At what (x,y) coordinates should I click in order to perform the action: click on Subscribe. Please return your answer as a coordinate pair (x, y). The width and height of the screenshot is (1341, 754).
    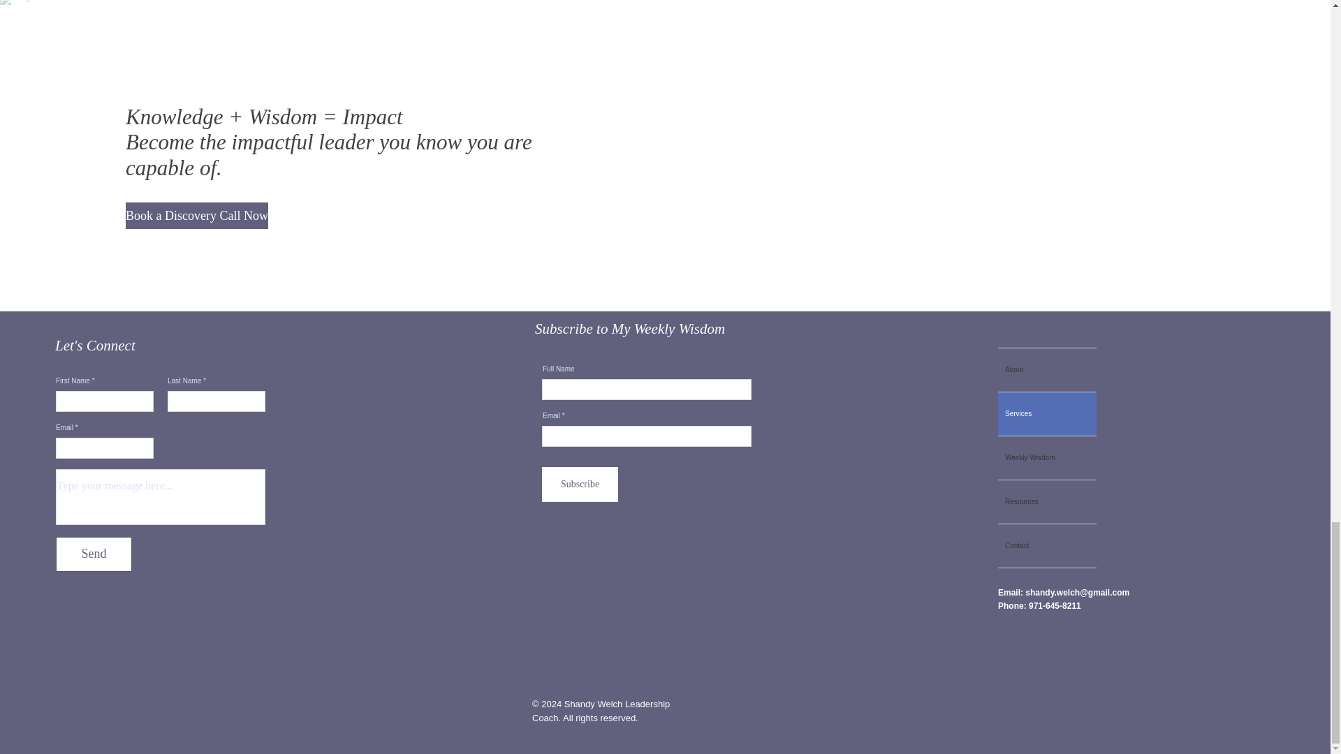
    Looking at the image, I should click on (580, 485).